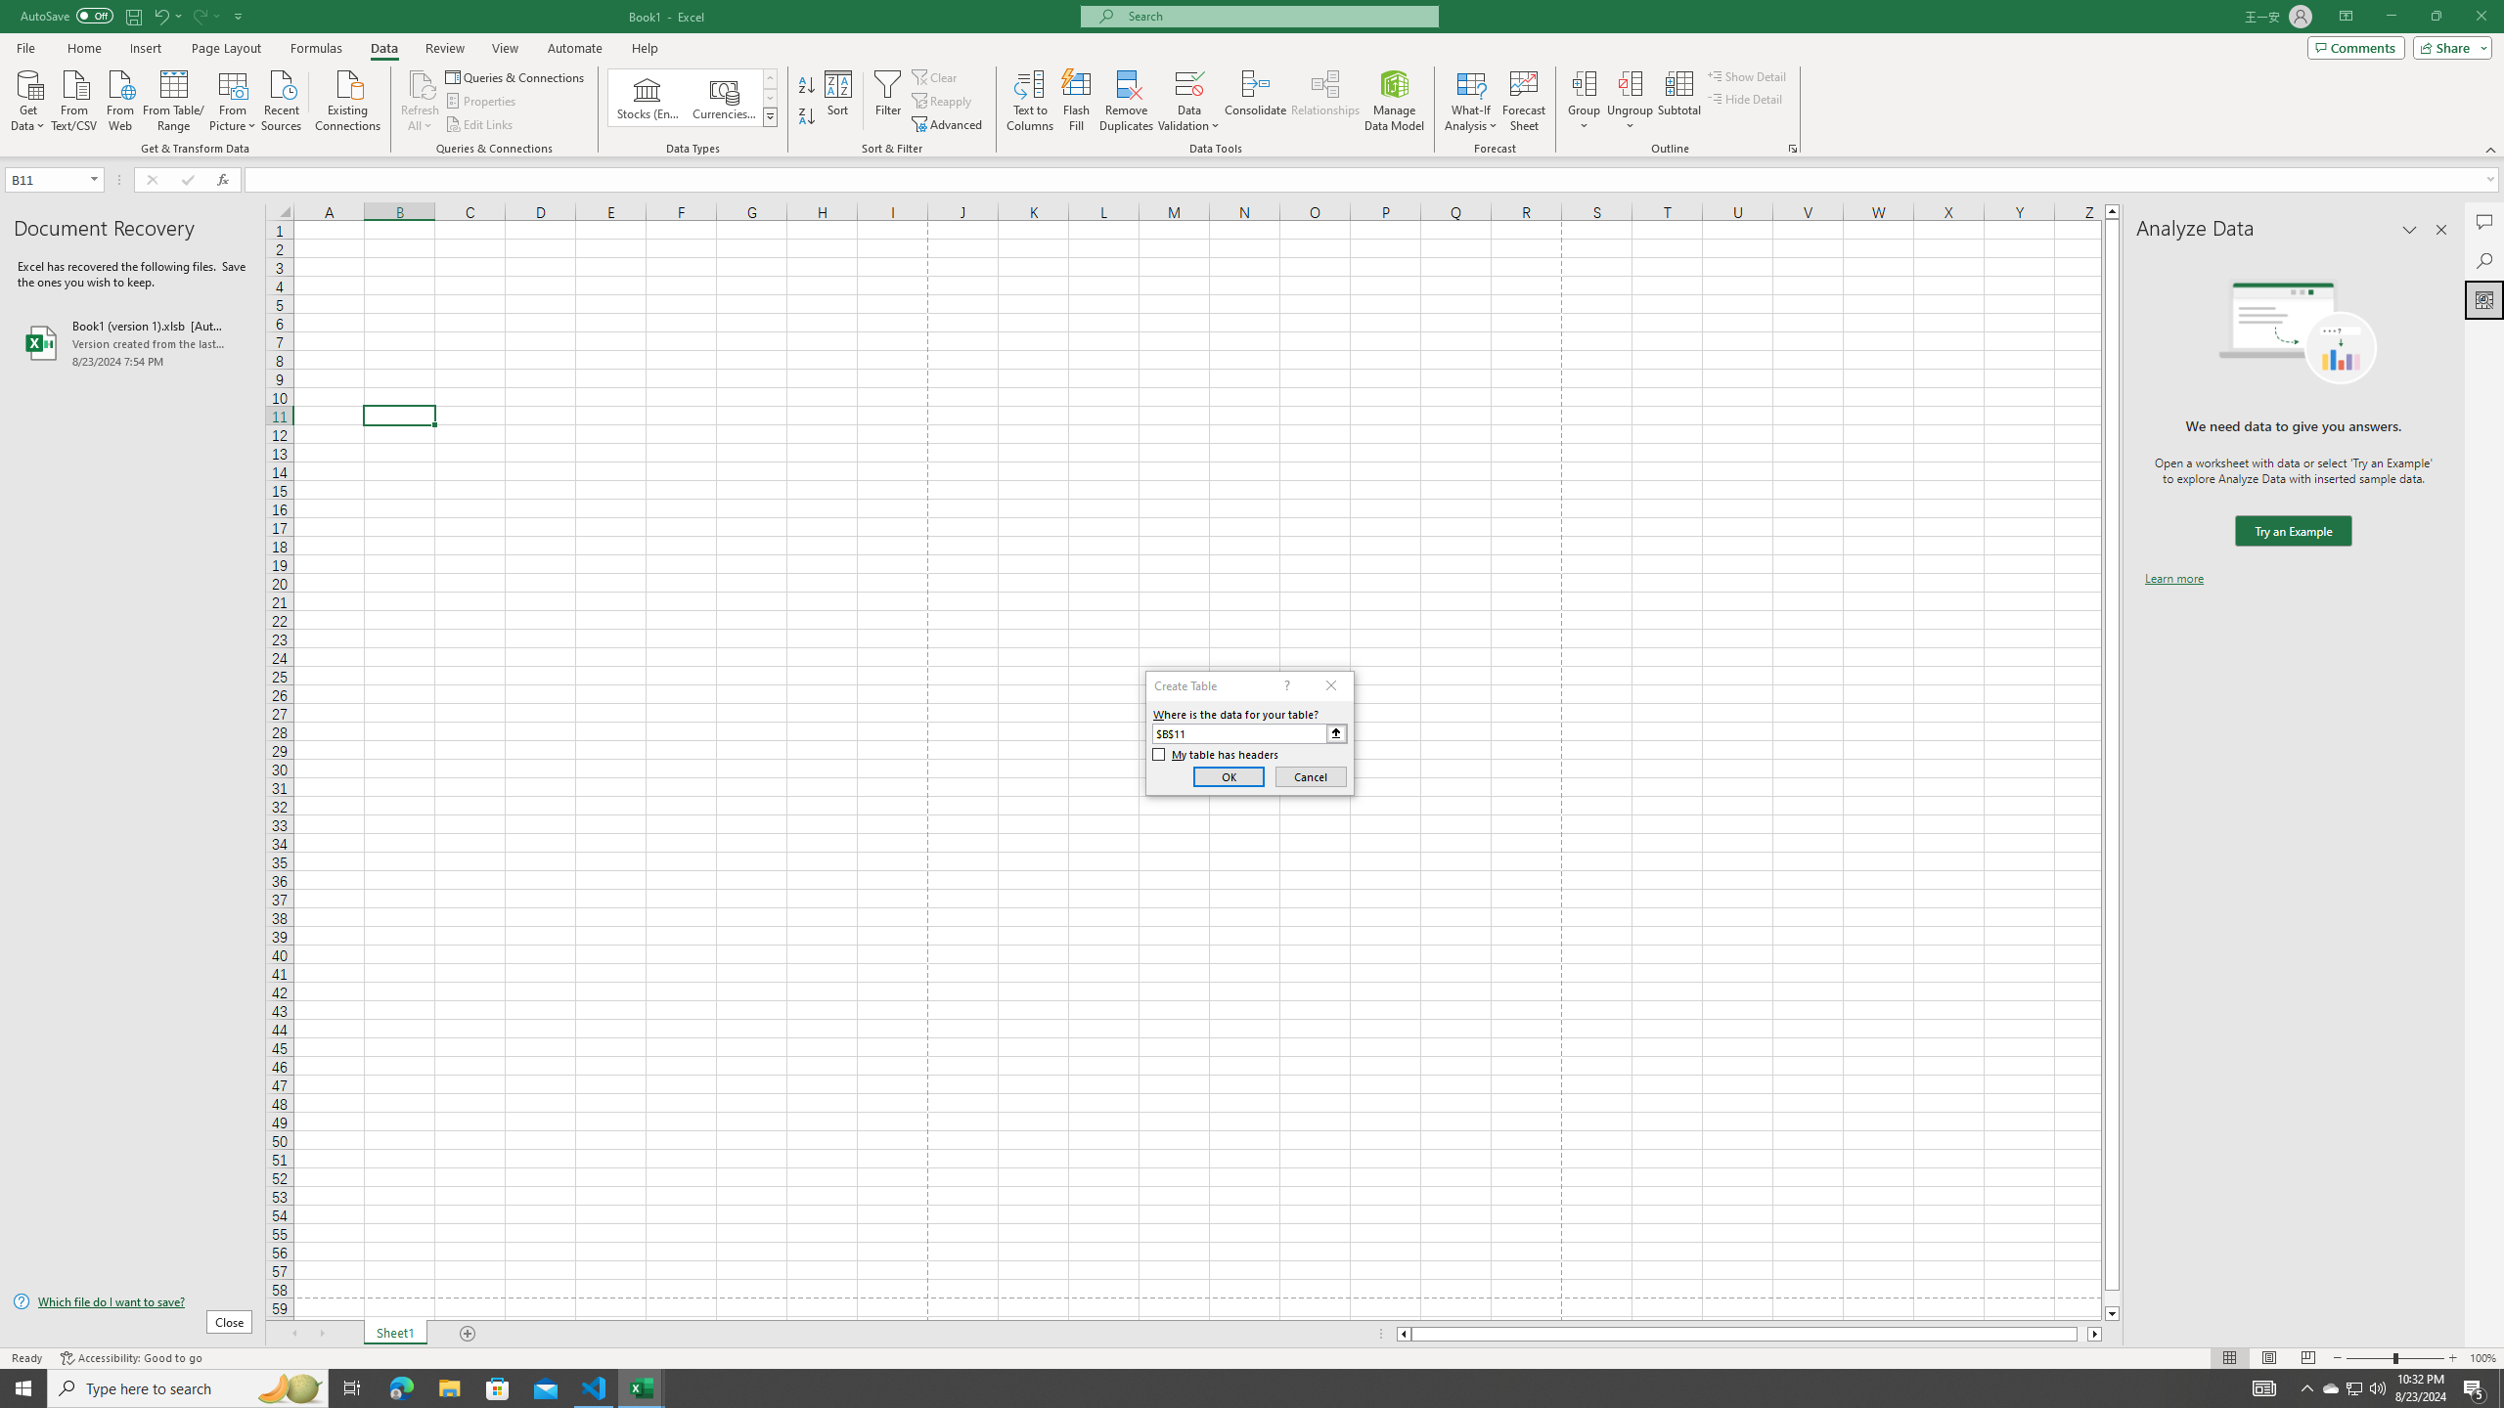  What do you see at coordinates (1585, 101) in the screenshot?
I see `Group...` at bounding box center [1585, 101].